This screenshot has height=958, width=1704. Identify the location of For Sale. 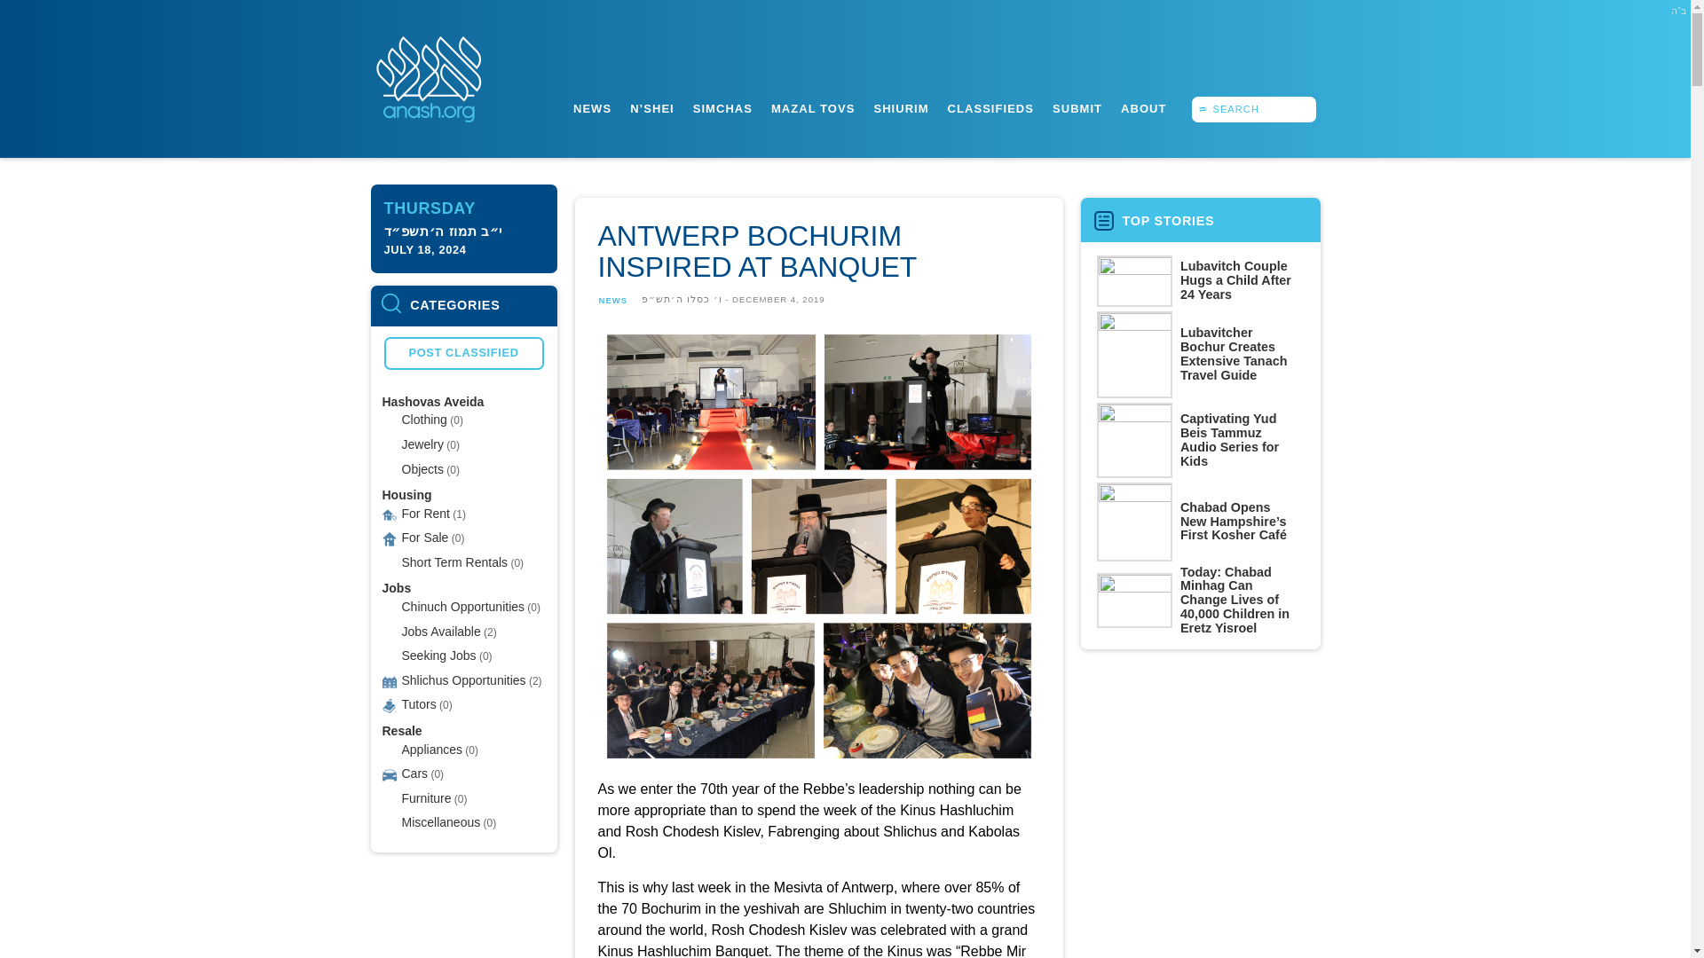
(424, 538).